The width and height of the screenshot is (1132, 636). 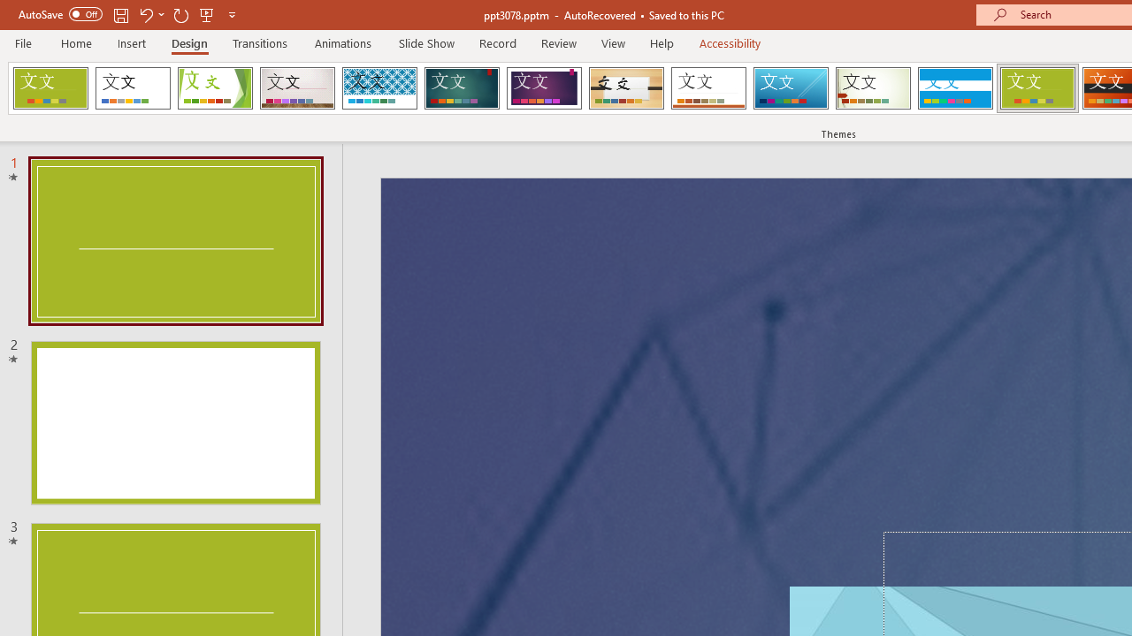 What do you see at coordinates (544, 88) in the screenshot?
I see `Ion Boardroom` at bounding box center [544, 88].